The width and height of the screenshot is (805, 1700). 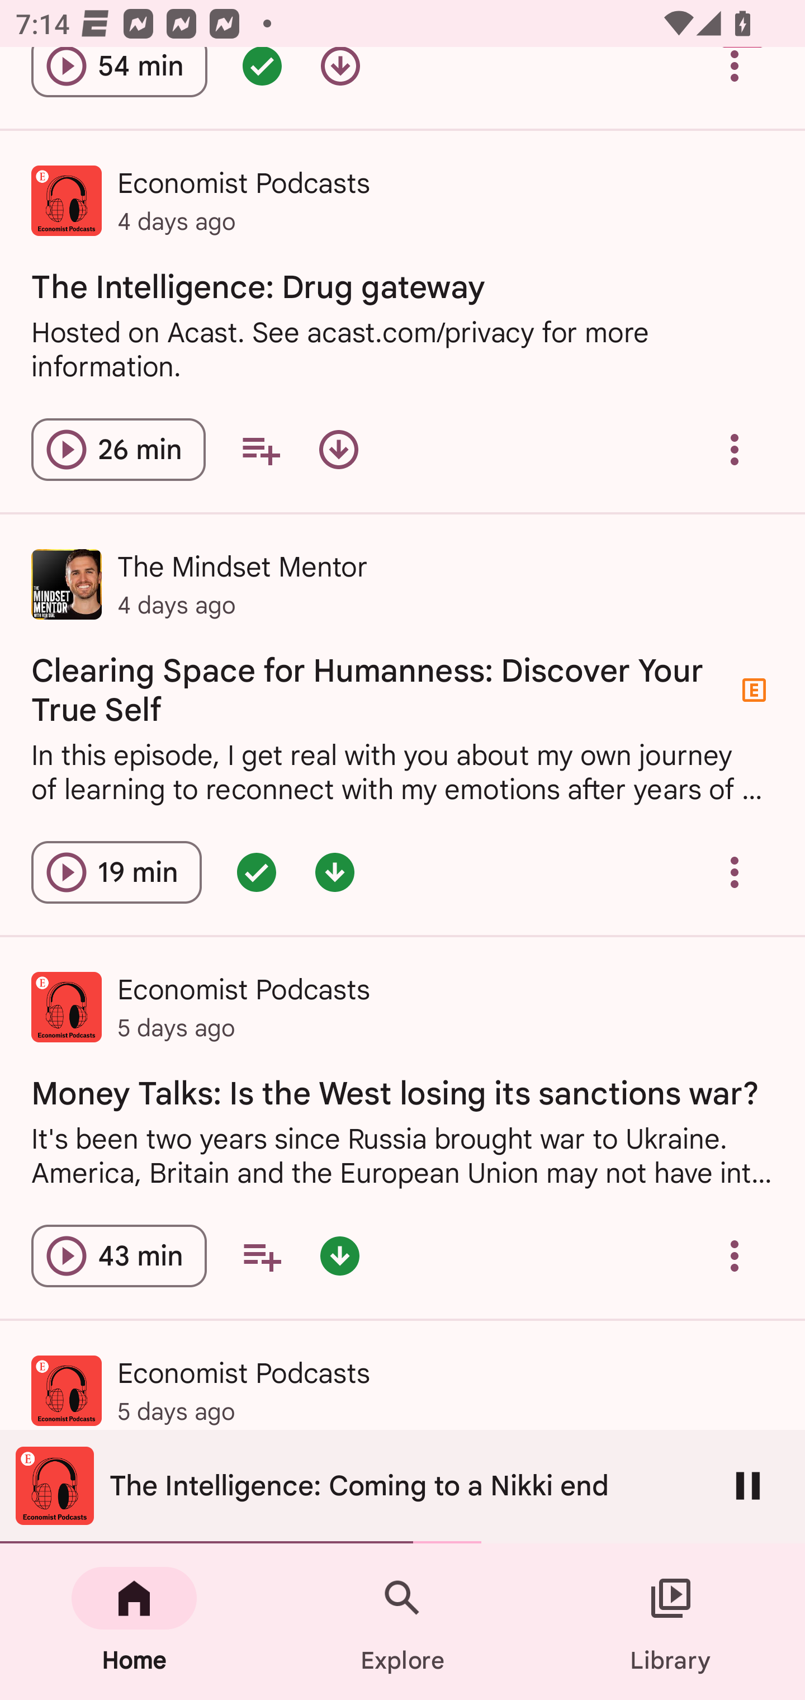 I want to click on Episode queued - double tap for options, so click(x=262, y=79).